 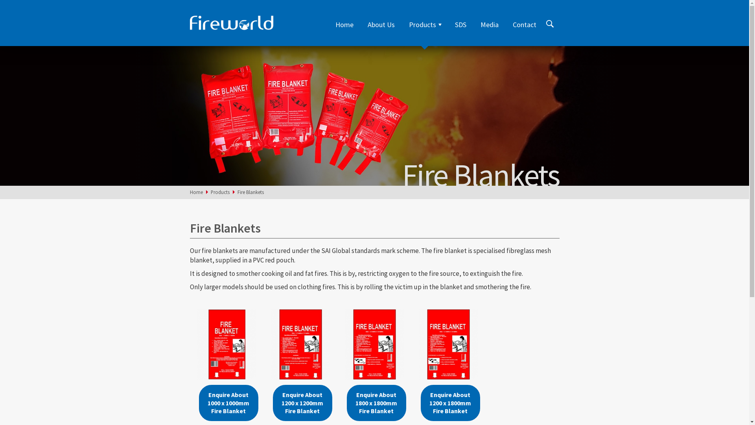 What do you see at coordinates (302, 403) in the screenshot?
I see `Enquire About 1200 x 1200mm Fire Blanket` at bounding box center [302, 403].